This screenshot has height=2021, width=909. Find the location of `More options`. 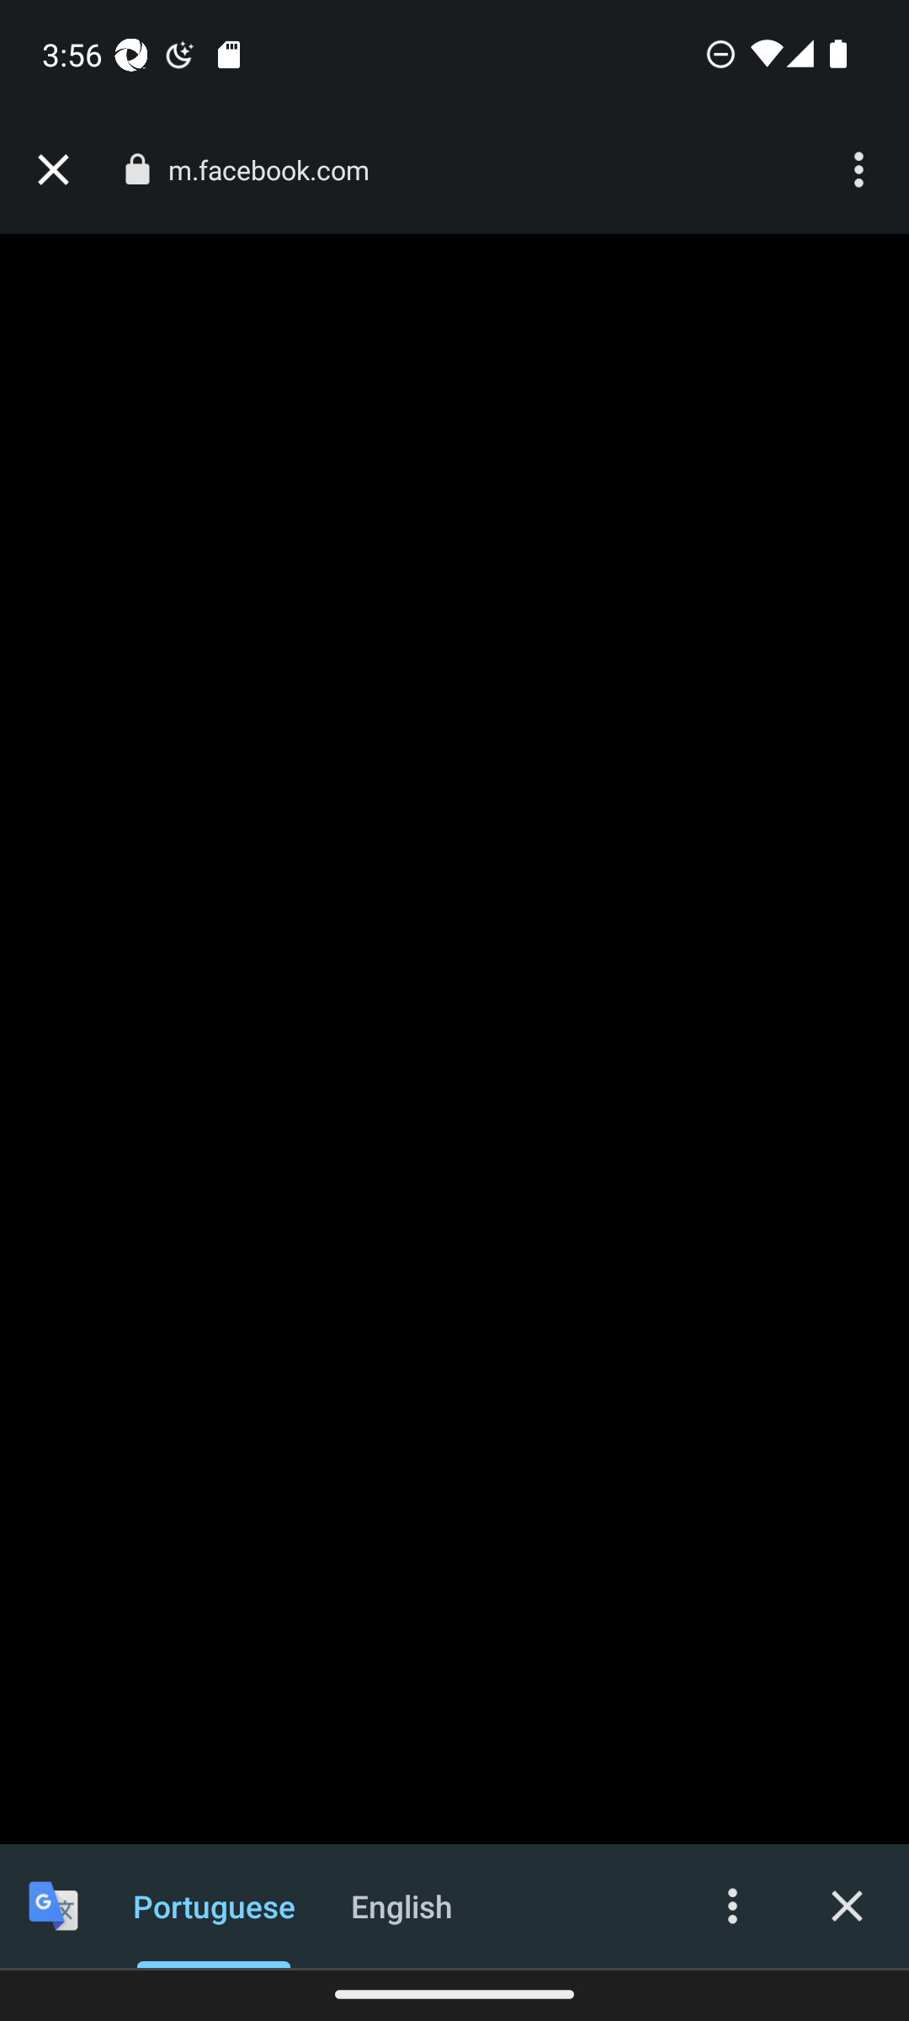

More options is located at coordinates (732, 1905).